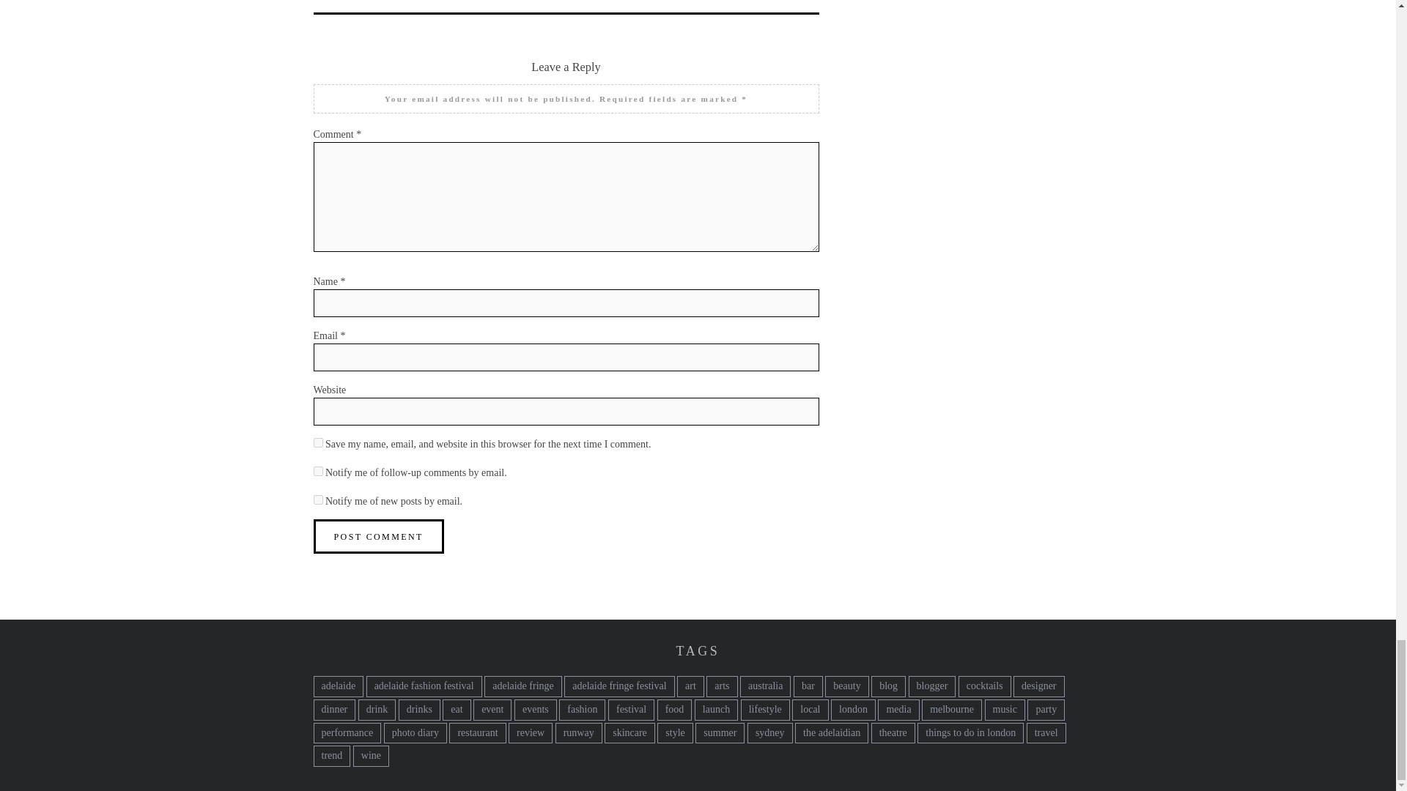  I want to click on subscribe, so click(318, 500).